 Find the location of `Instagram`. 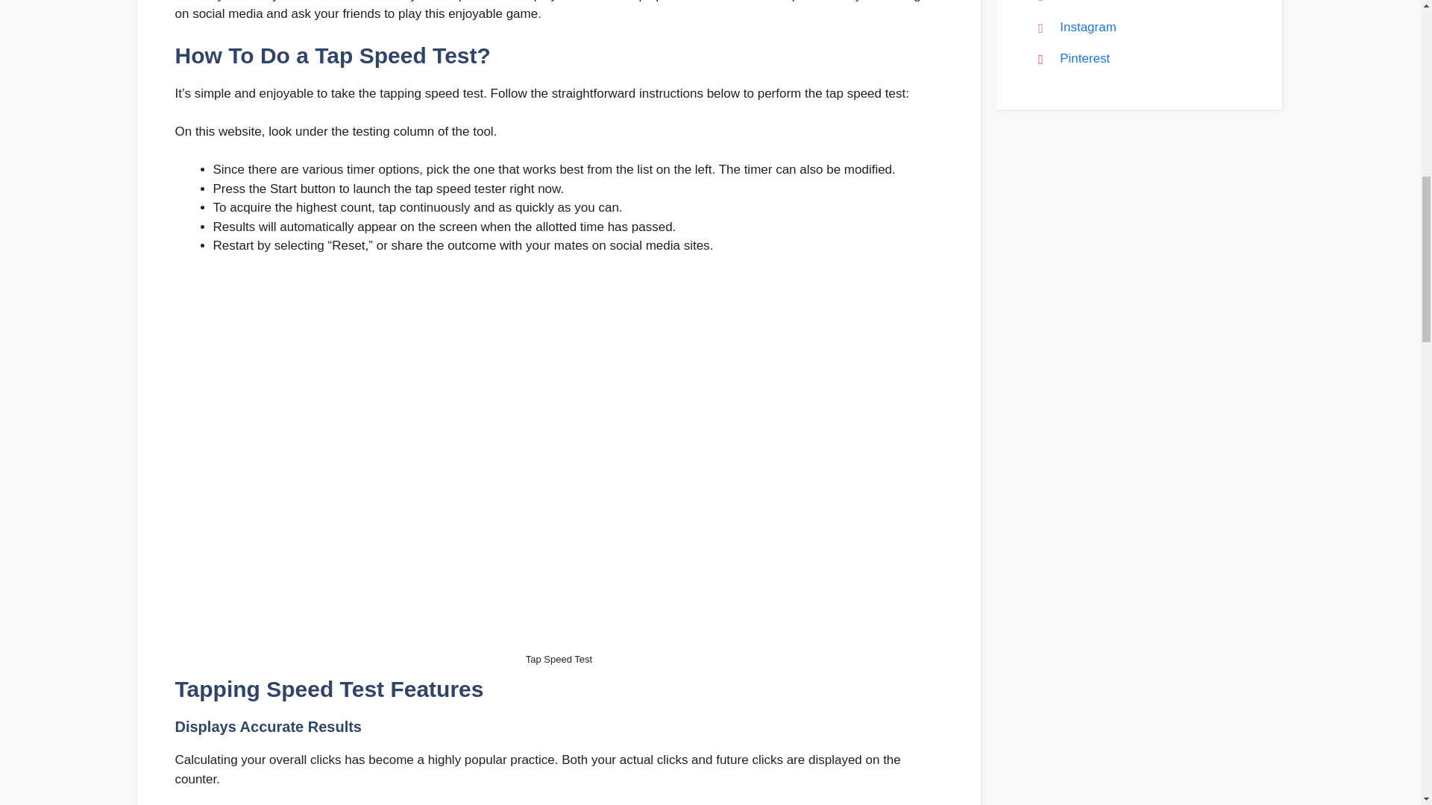

Instagram is located at coordinates (1071, 27).